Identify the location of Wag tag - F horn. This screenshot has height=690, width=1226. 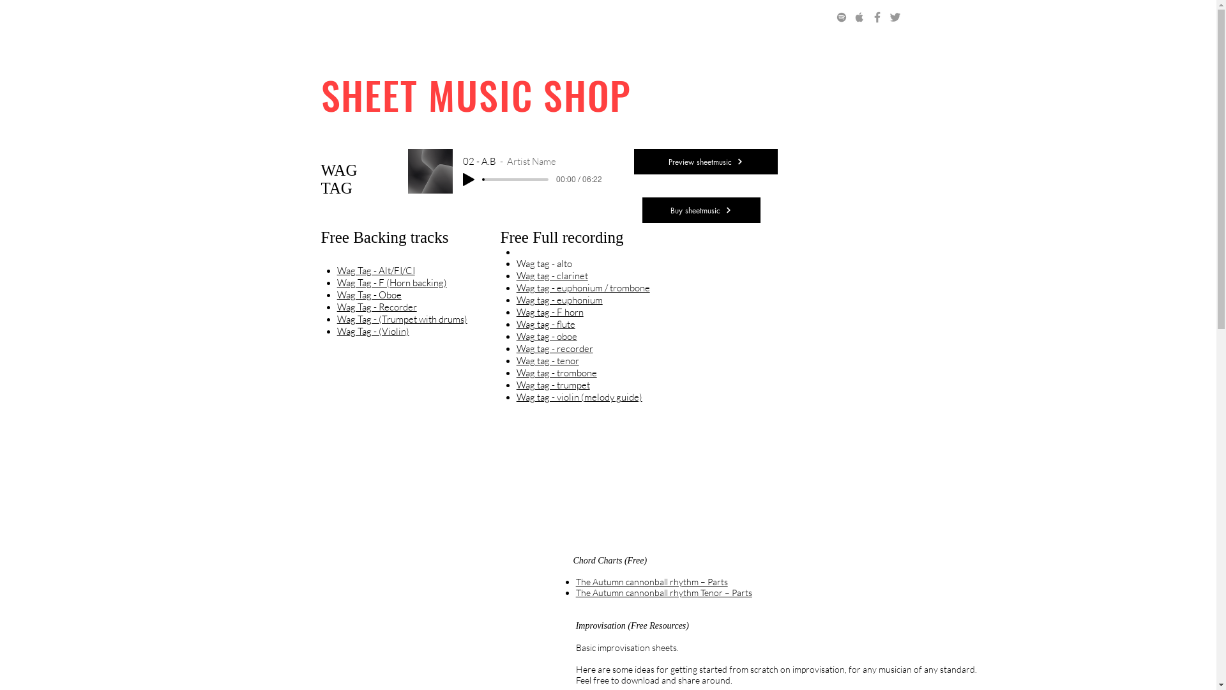
(550, 312).